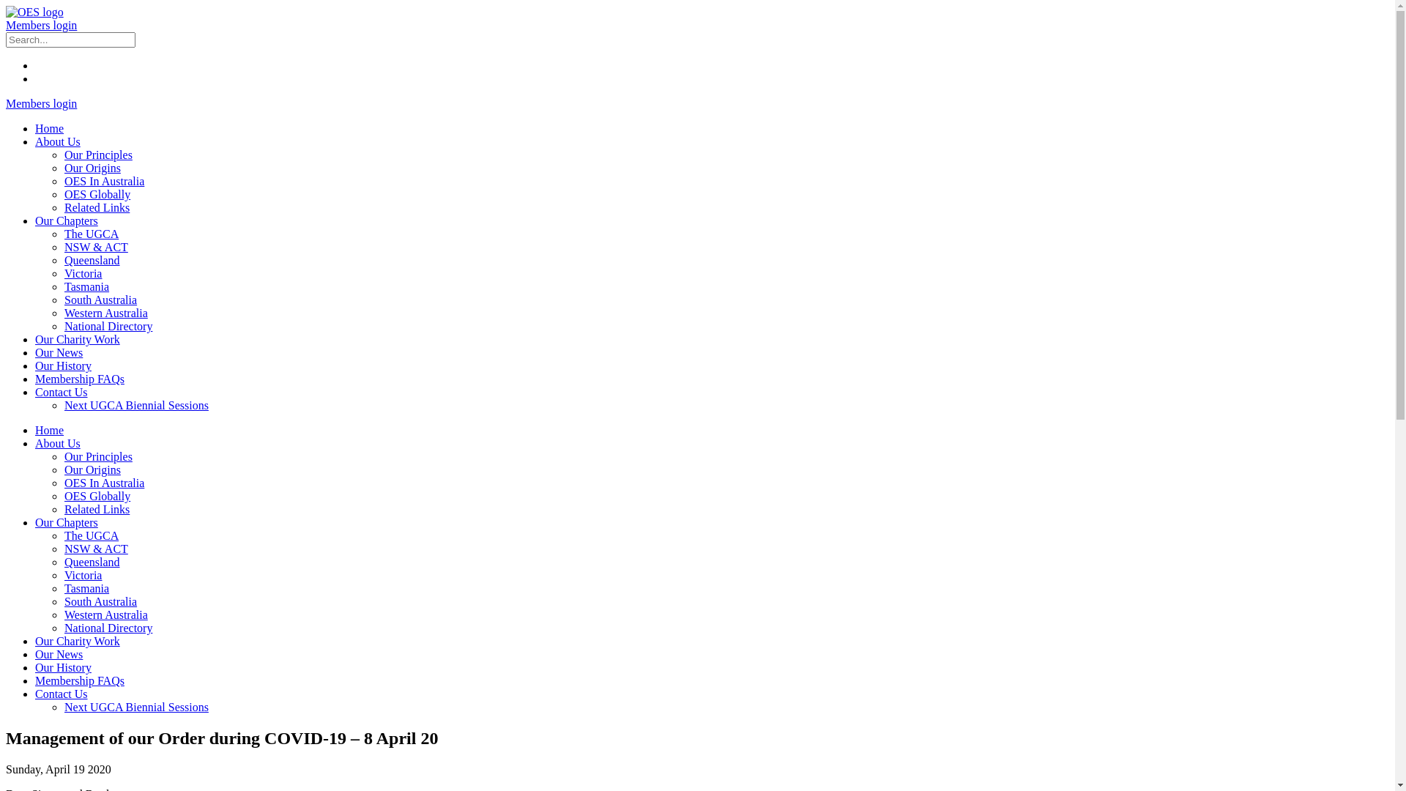 This screenshot has width=1406, height=791. I want to click on Our Chapters, so click(67, 523).